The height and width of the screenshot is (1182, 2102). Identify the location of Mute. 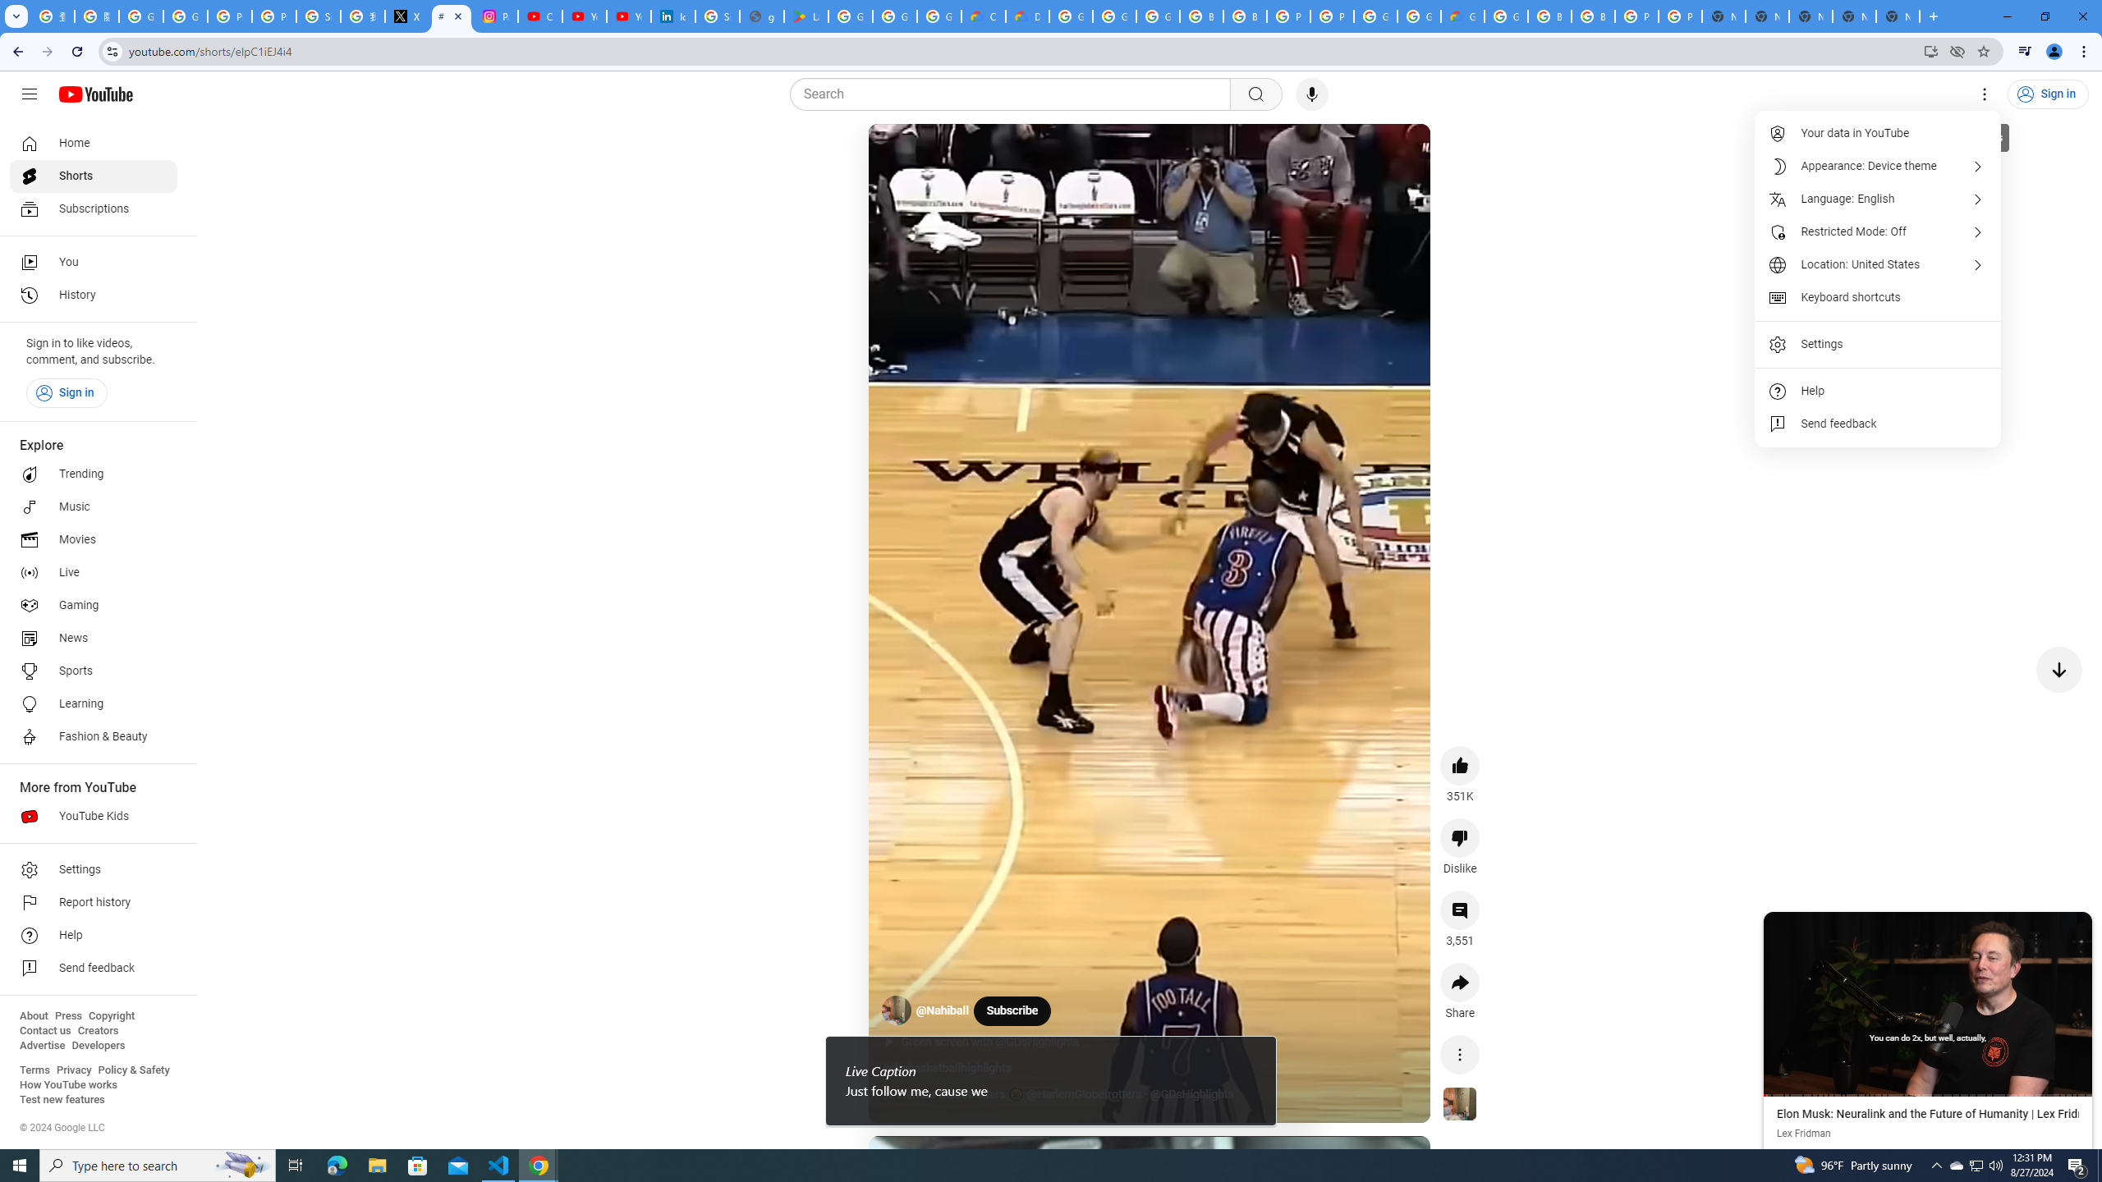
(949, 156).